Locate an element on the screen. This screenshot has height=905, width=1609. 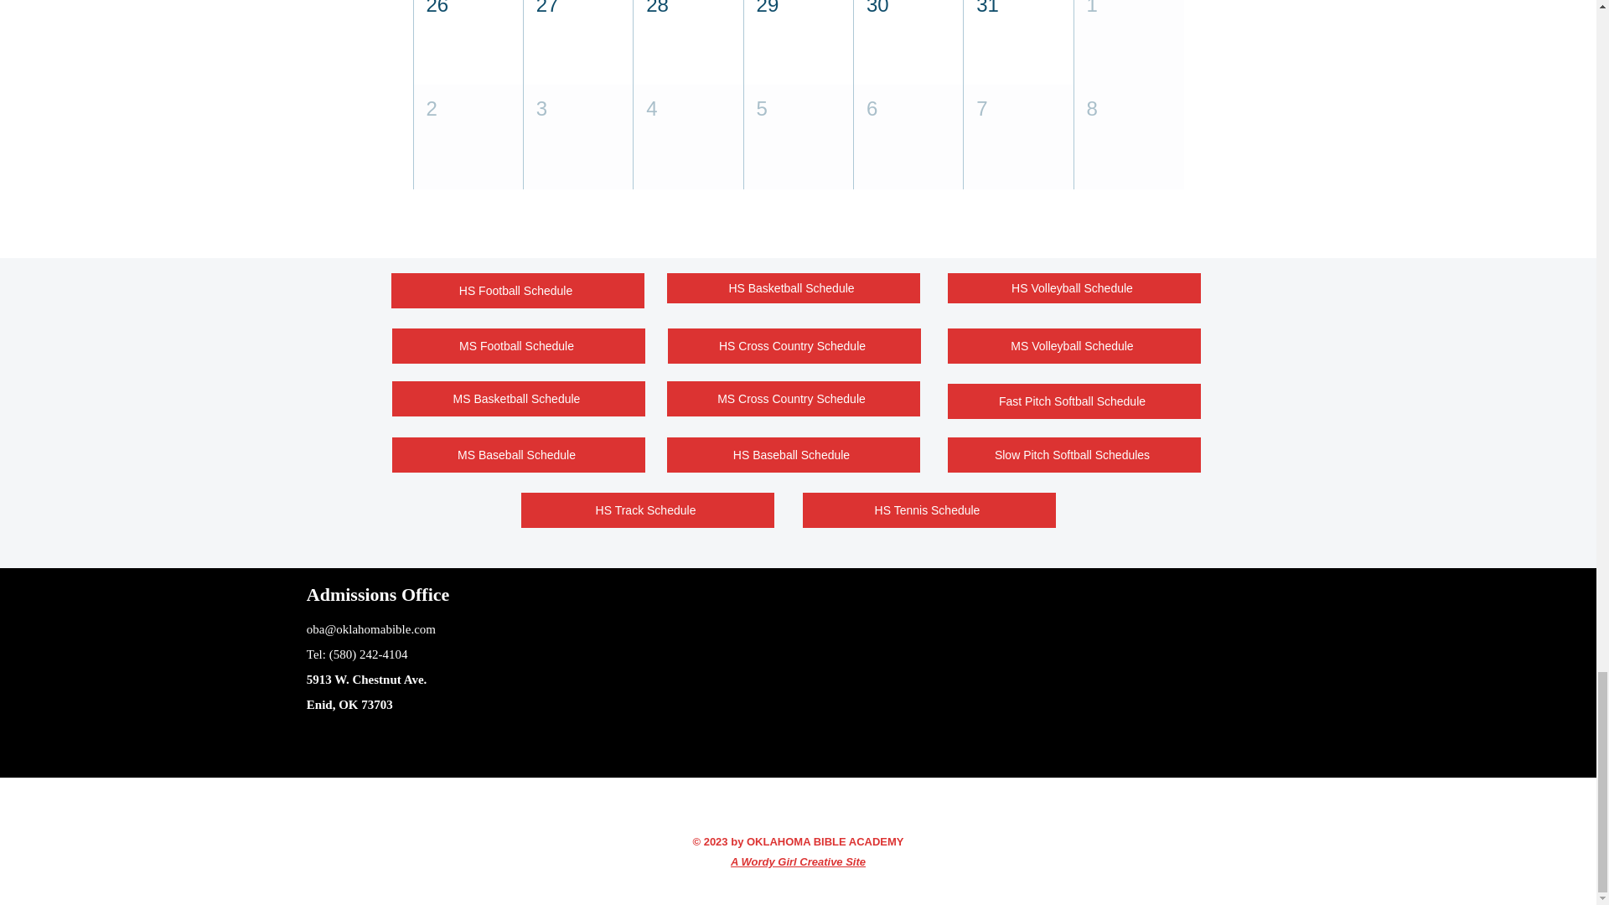
HS Baseball Schedule is located at coordinates (794, 454).